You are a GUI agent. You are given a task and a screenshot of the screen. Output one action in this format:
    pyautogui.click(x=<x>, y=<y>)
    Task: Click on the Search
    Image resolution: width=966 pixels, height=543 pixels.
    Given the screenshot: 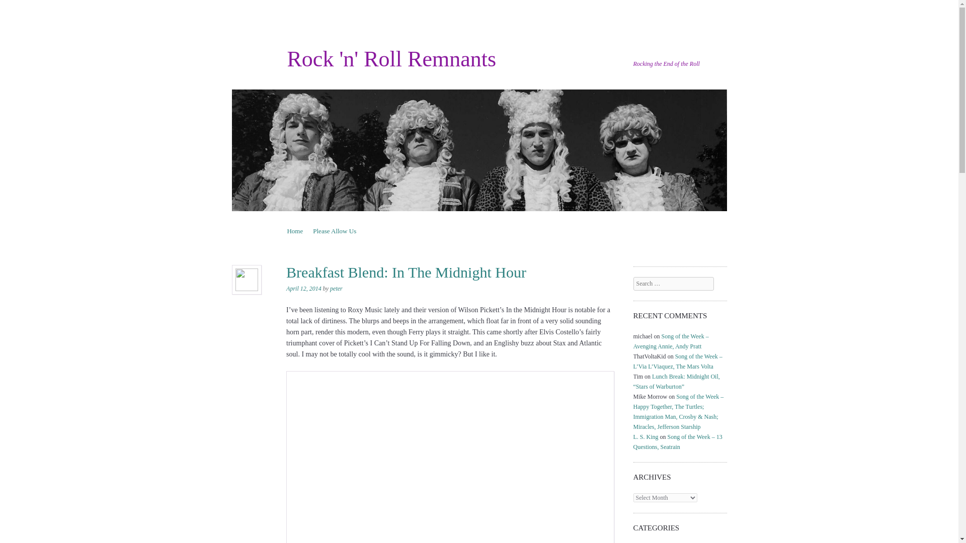 What is the action you would take?
    pyautogui.click(x=21, y=8)
    